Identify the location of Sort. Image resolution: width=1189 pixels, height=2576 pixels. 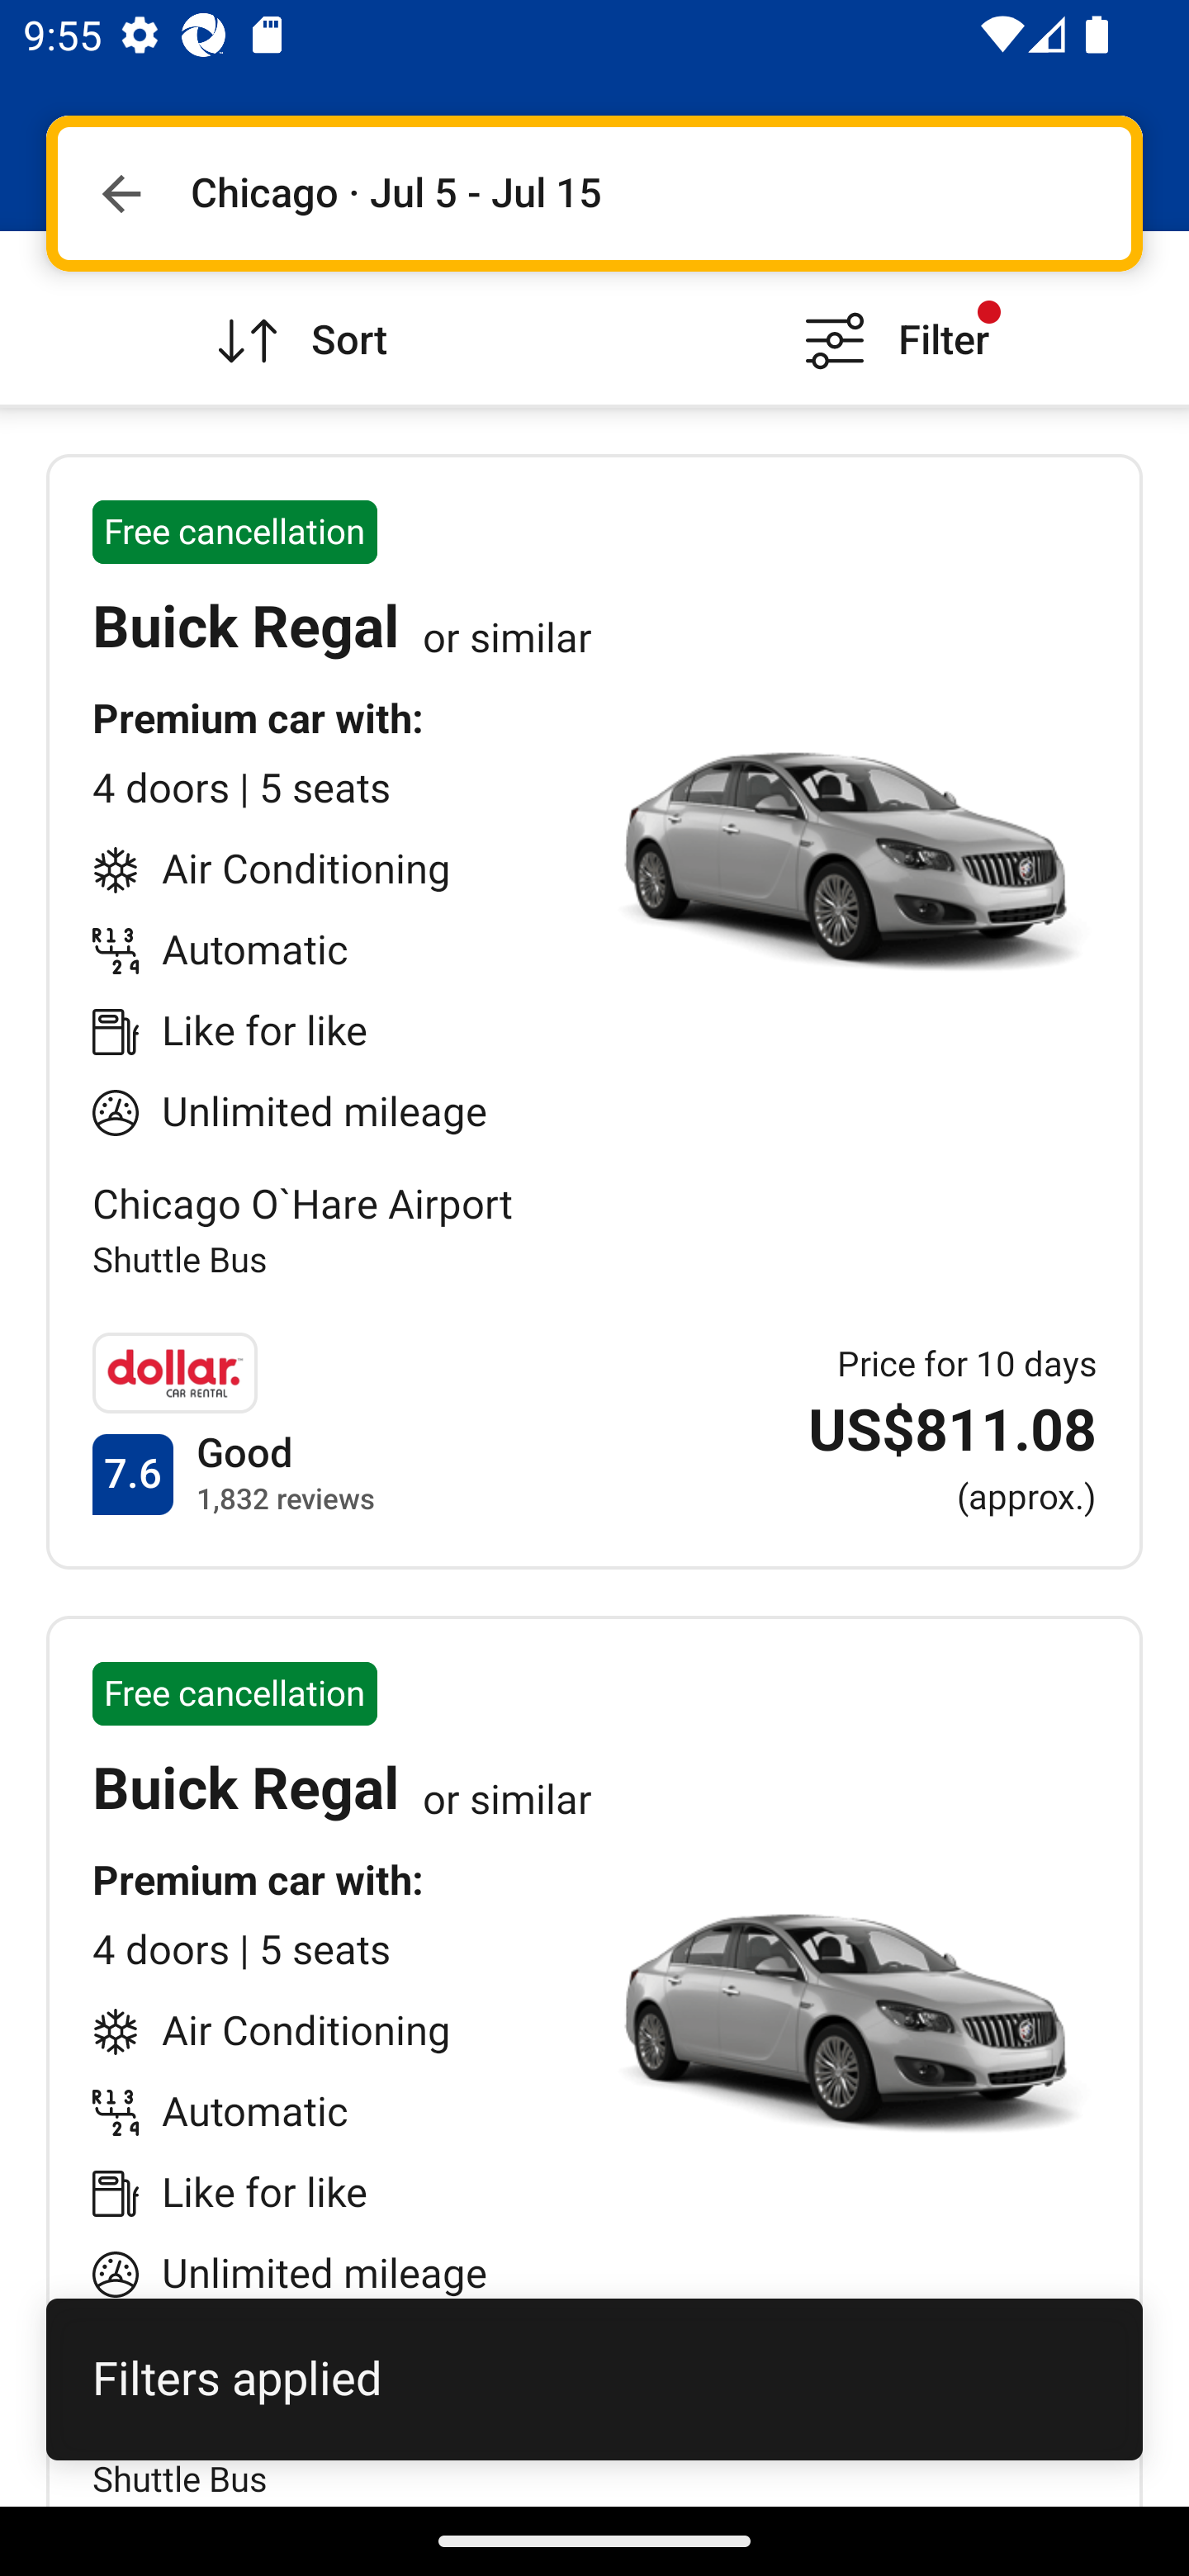
(297, 317).